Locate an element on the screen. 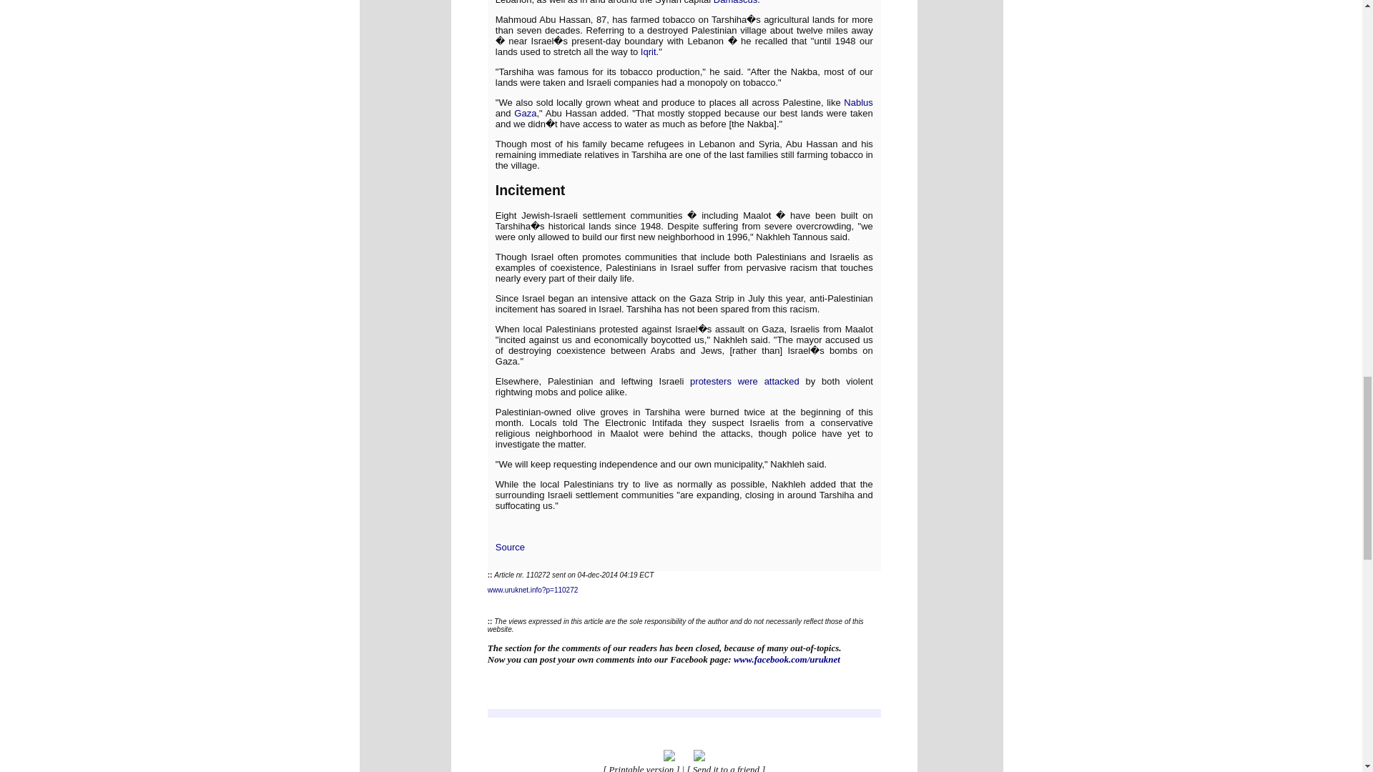 This screenshot has width=1373, height=772. Gaza is located at coordinates (525, 113).